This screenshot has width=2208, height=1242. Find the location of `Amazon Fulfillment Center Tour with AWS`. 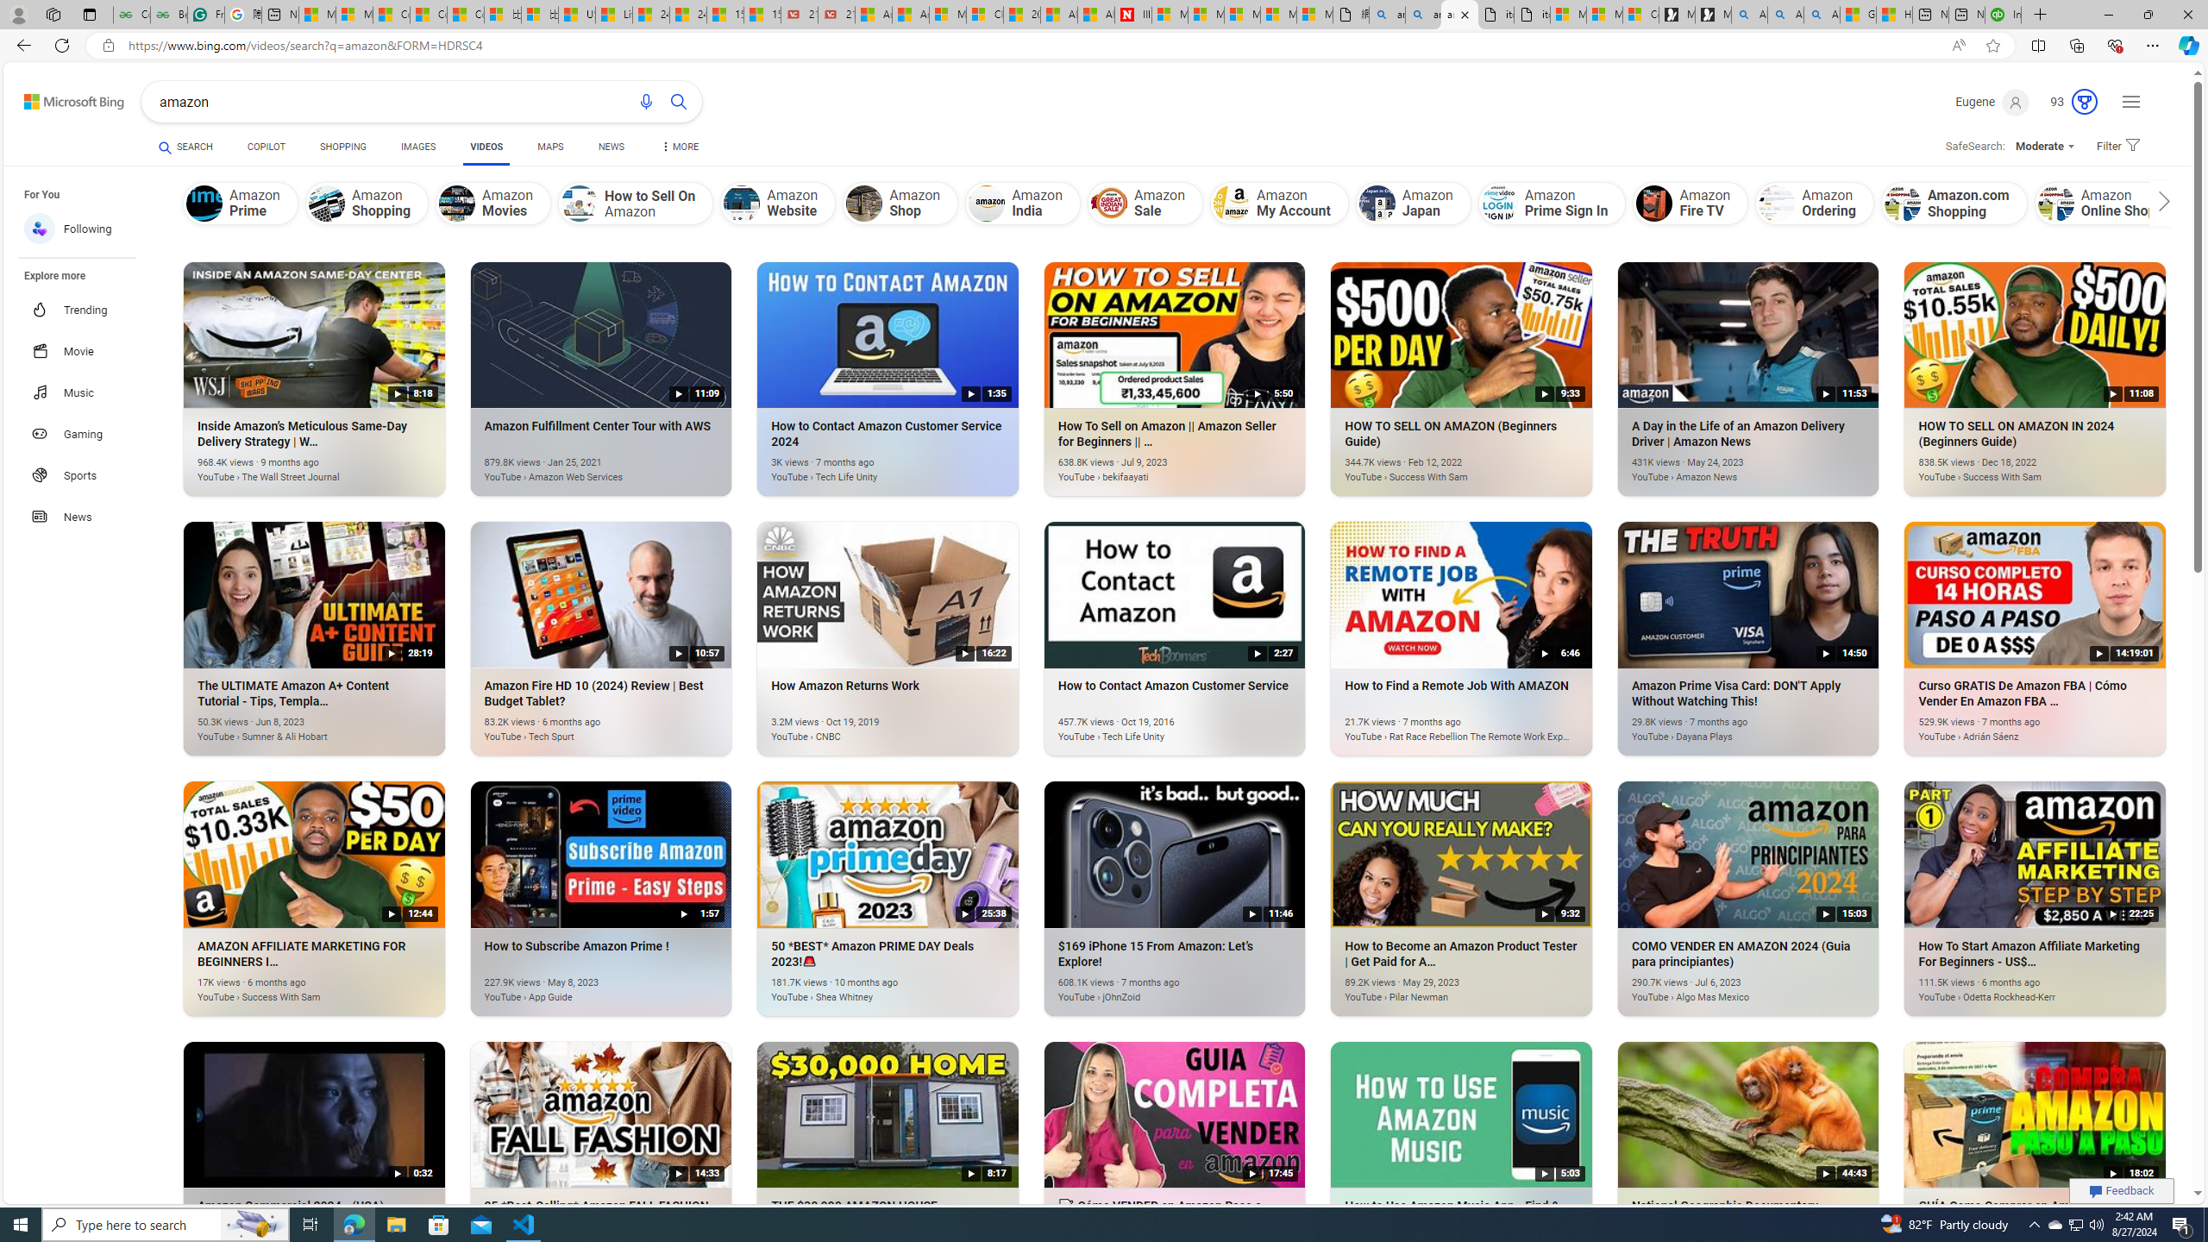

Amazon Fulfillment Center Tour with AWS is located at coordinates (576, 467).